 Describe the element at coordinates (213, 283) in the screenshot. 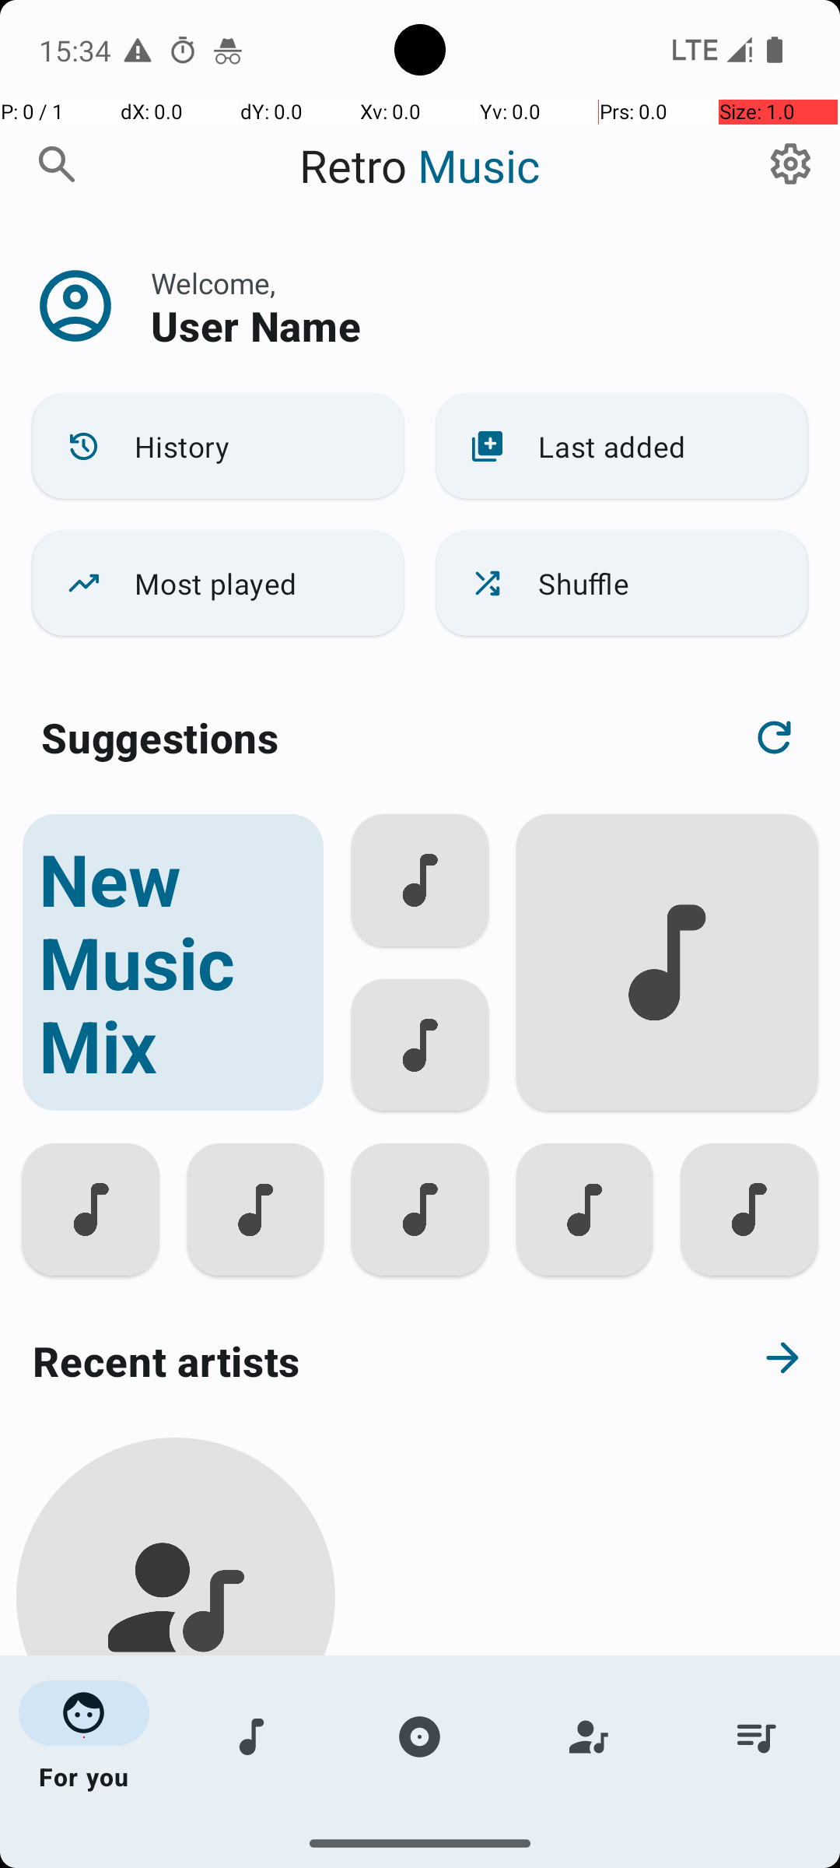

I see `Welcome,` at that location.